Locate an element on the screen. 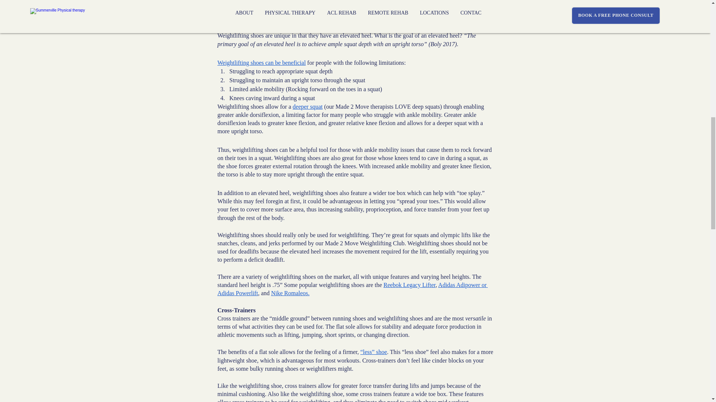 The width and height of the screenshot is (716, 402). Nike Romaleos. is located at coordinates (290, 293).